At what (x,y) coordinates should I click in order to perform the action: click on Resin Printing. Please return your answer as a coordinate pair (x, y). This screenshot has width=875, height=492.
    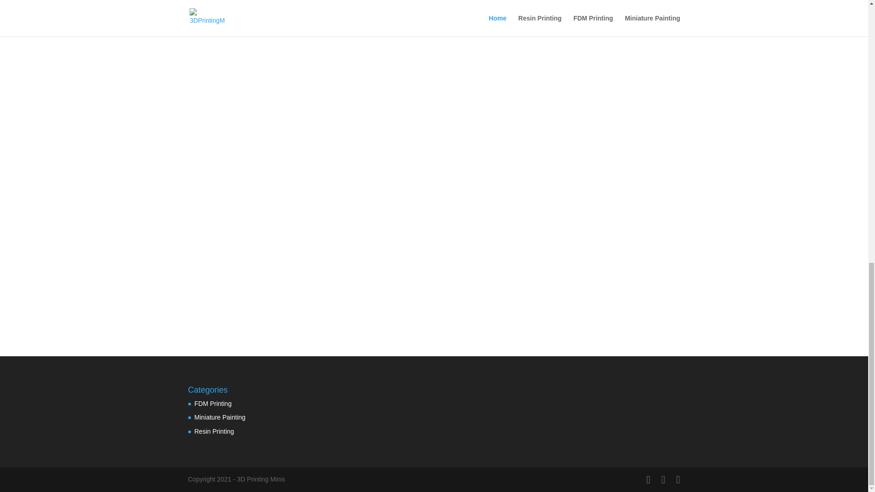
    Looking at the image, I should click on (214, 431).